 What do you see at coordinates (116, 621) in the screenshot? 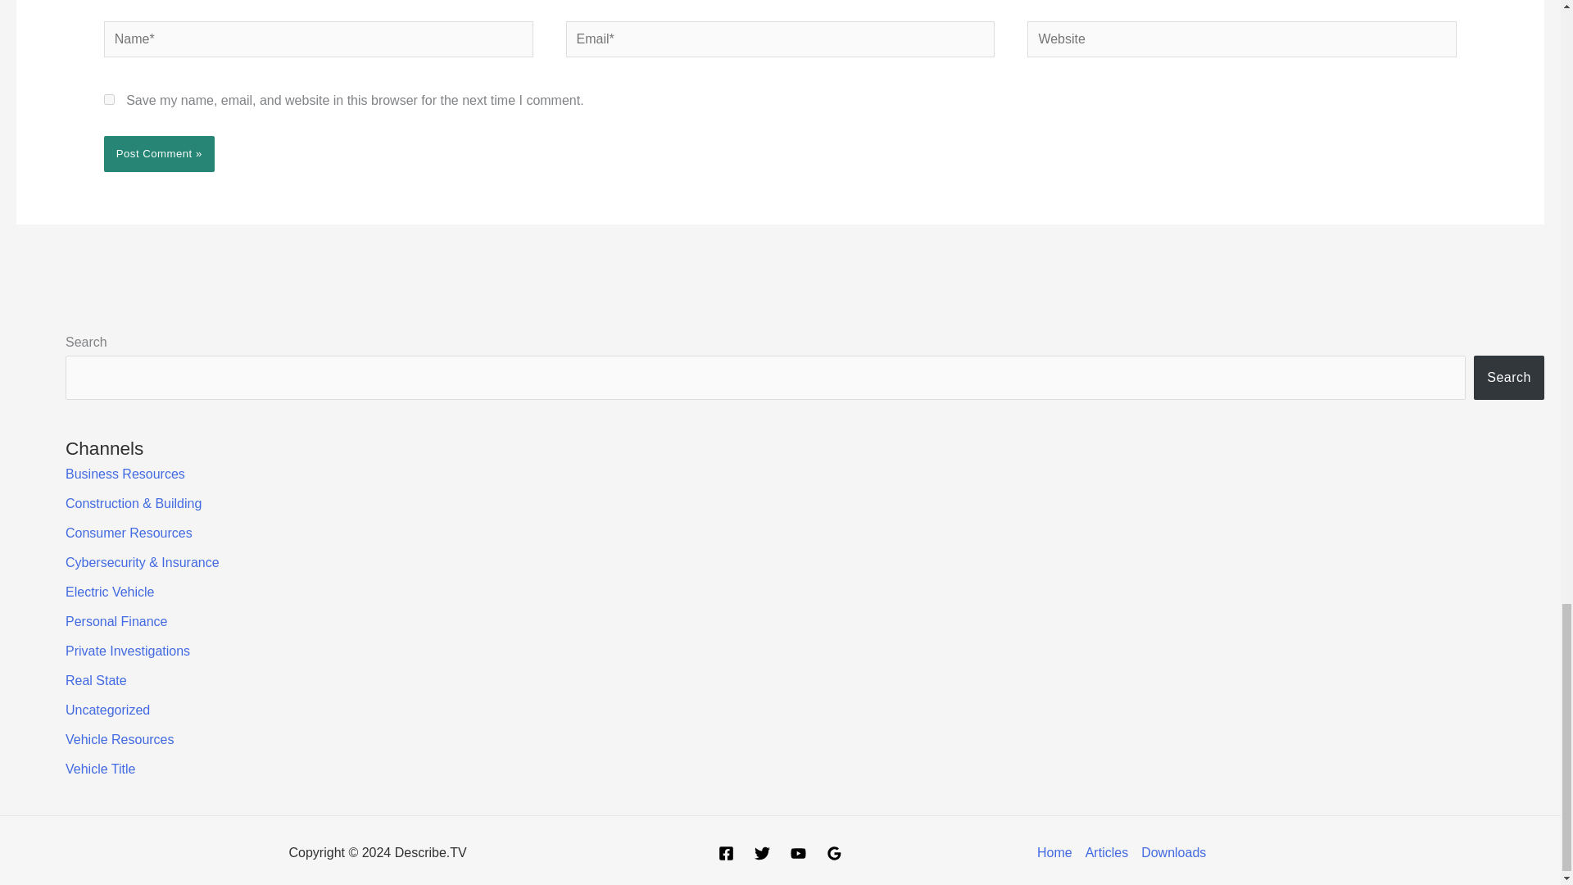
I see `Personal Finance` at bounding box center [116, 621].